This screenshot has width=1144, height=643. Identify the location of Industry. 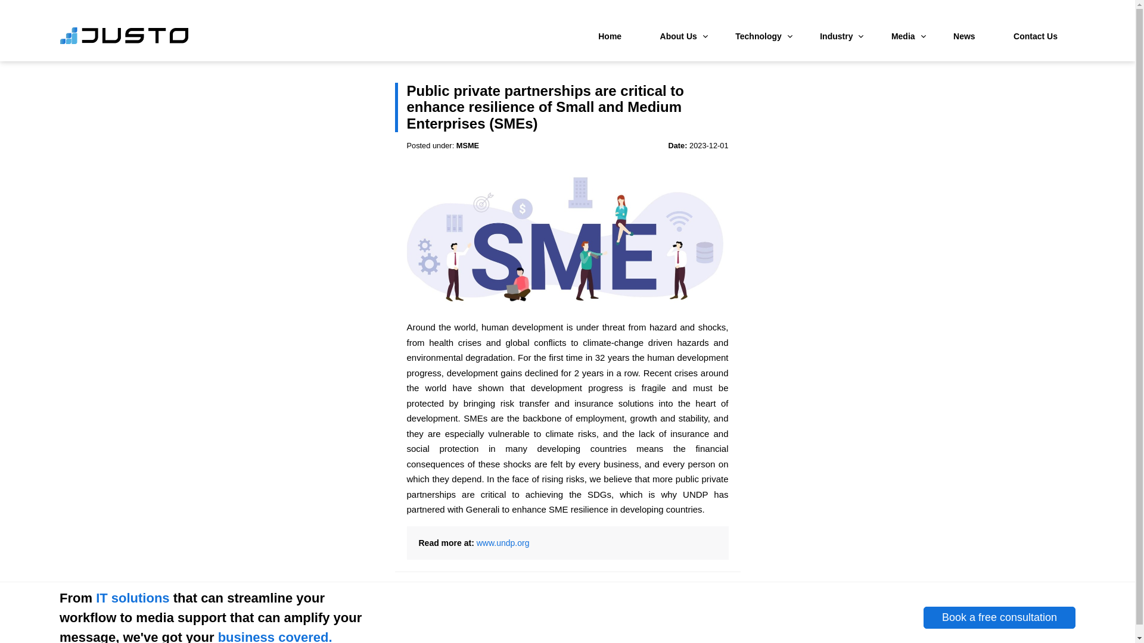
(836, 36).